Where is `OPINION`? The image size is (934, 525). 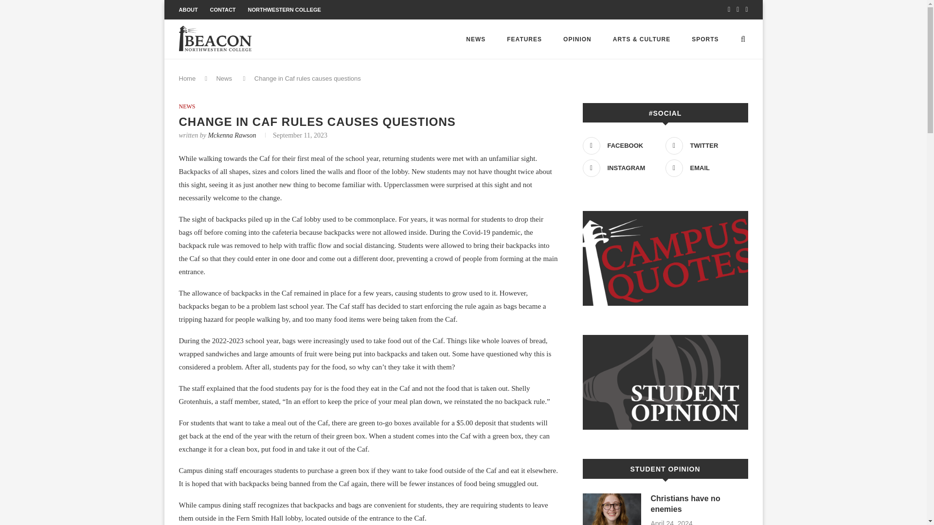 OPINION is located at coordinates (577, 39).